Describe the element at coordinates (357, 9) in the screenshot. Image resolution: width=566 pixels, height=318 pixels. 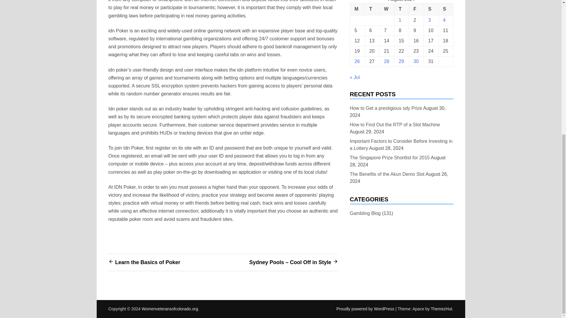
I see `Monday` at that location.